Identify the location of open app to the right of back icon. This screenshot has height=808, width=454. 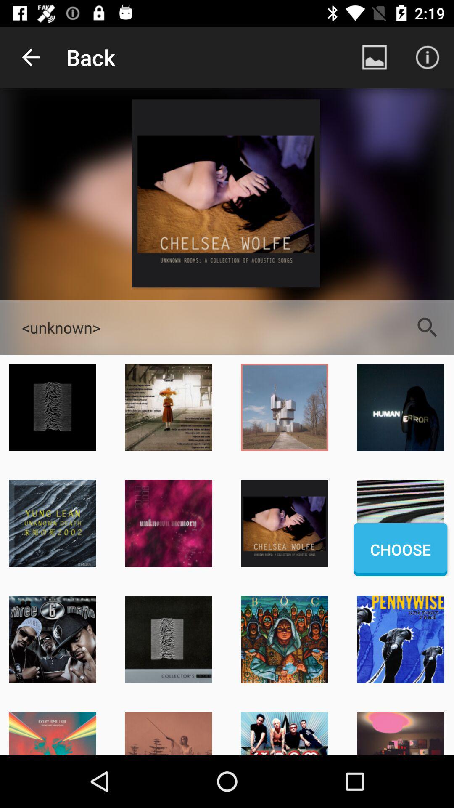
(374, 57).